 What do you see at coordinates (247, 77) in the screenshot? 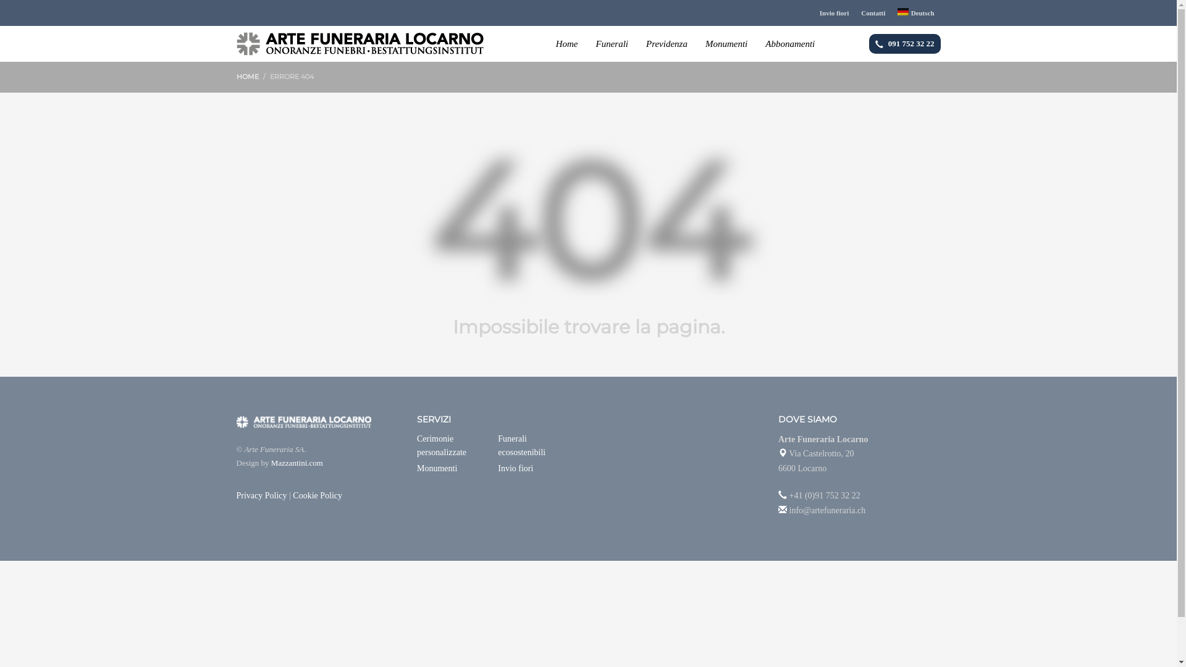
I see `HOME` at bounding box center [247, 77].